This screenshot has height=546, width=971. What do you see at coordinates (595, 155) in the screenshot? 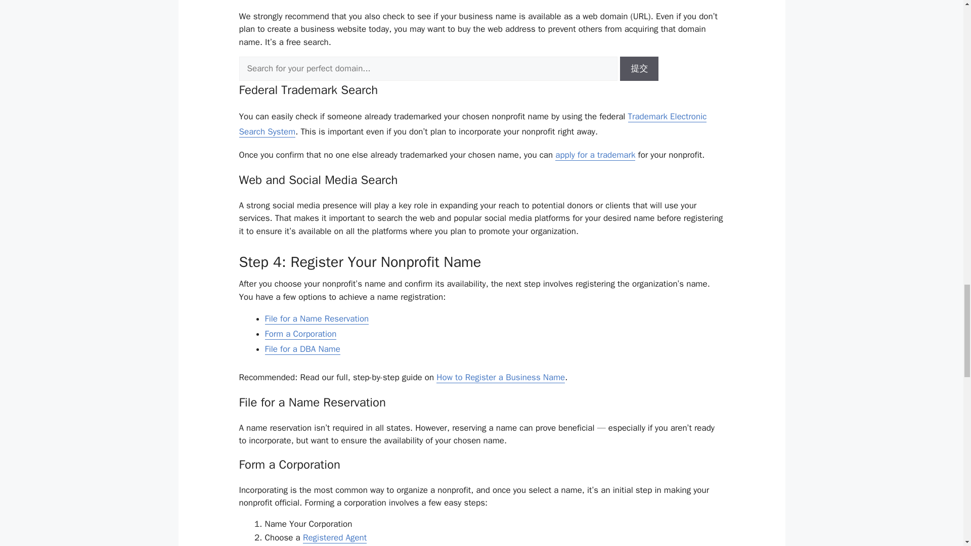
I see `apply for a trademark` at bounding box center [595, 155].